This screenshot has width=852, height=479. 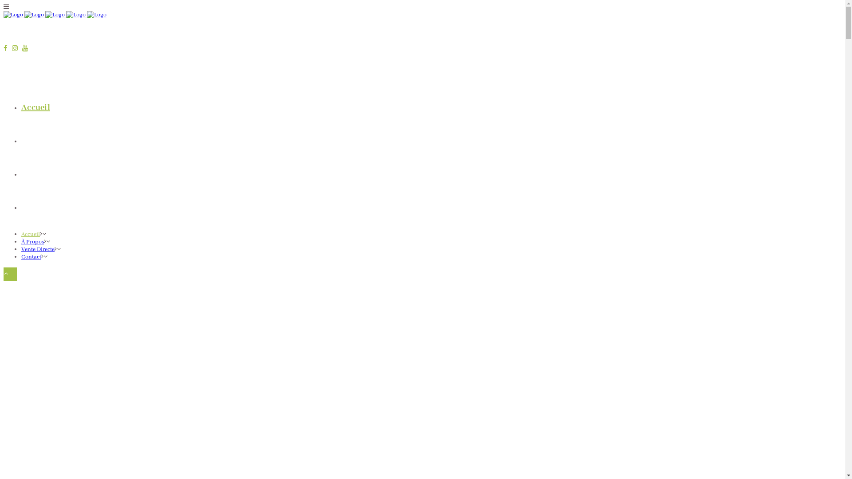 I want to click on Accueil, so click(x=35, y=108).